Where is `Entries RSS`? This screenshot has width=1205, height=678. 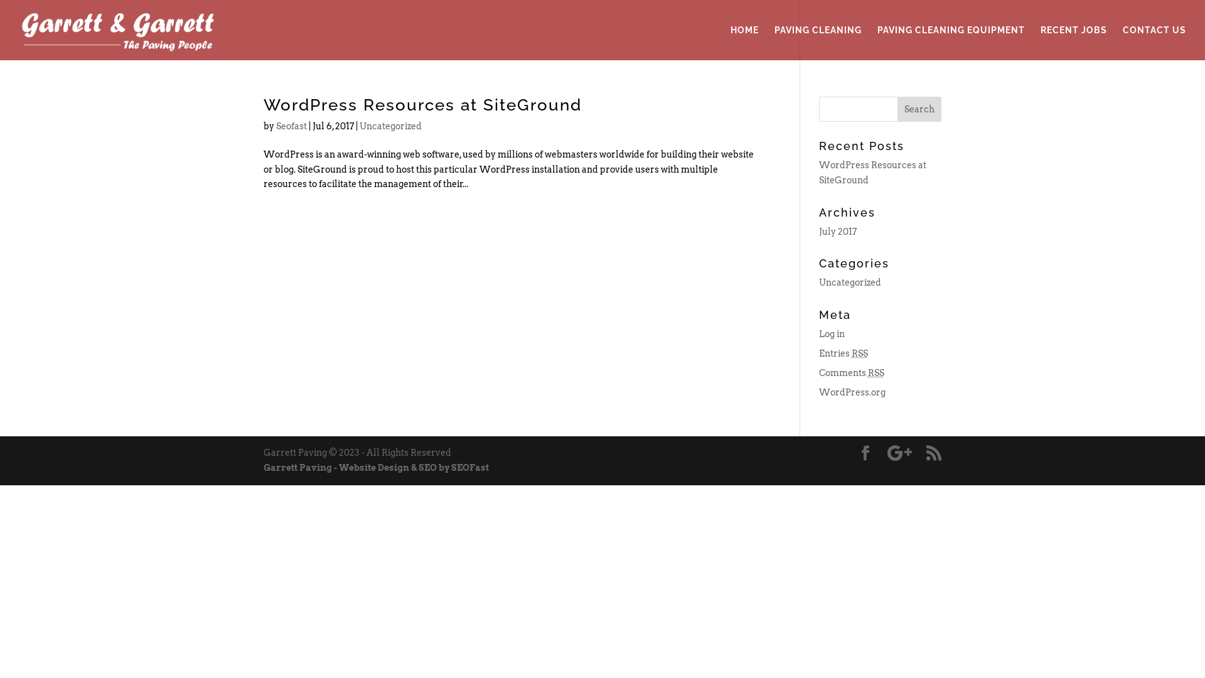 Entries RSS is located at coordinates (843, 353).